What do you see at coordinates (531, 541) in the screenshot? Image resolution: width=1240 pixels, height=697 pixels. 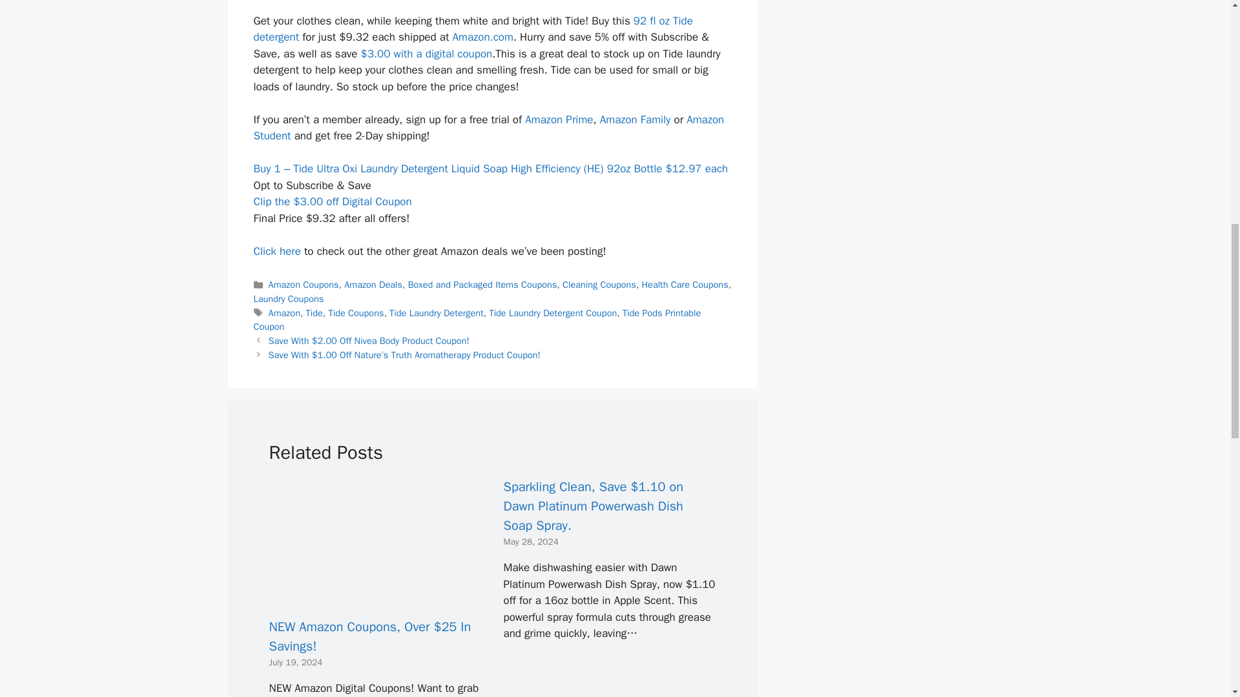 I see `5:50 PM` at bounding box center [531, 541].